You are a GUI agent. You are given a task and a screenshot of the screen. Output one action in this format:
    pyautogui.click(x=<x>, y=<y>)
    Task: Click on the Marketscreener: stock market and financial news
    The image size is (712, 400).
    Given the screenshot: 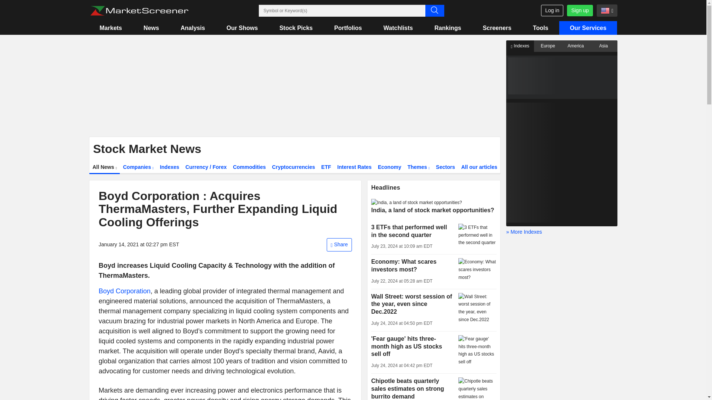 What is the action you would take?
    pyautogui.click(x=139, y=11)
    